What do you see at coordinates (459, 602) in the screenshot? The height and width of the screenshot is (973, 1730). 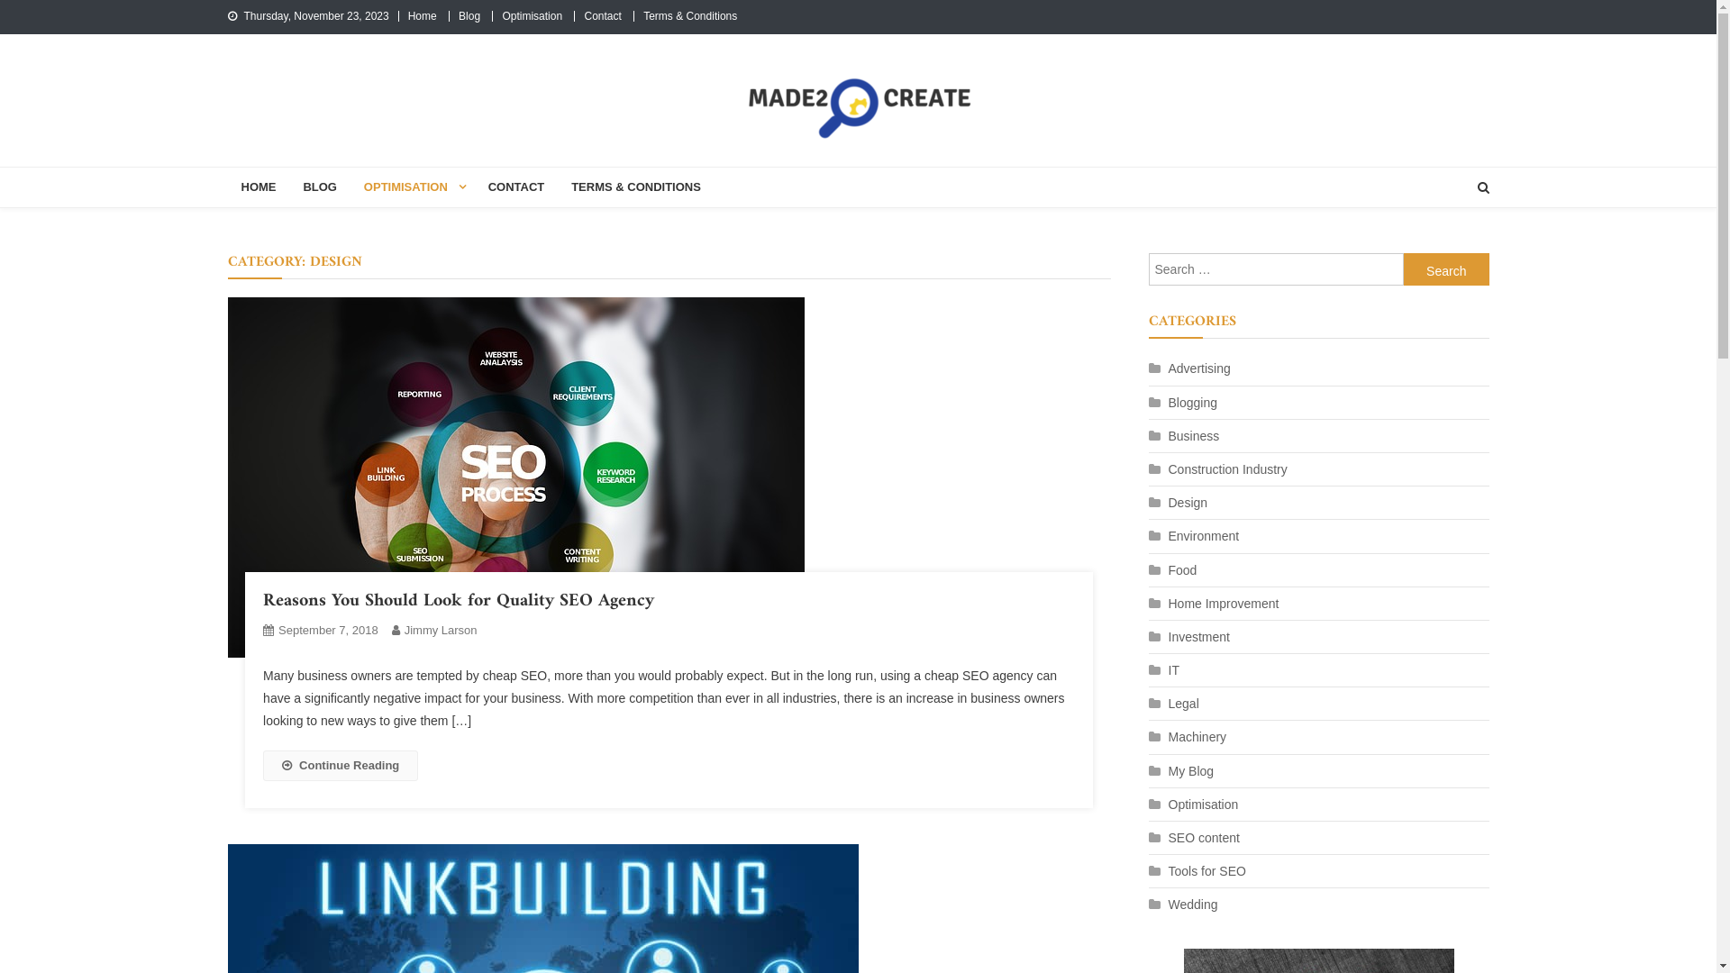 I see `Reasons You Should Look for Quality SEO Agency` at bounding box center [459, 602].